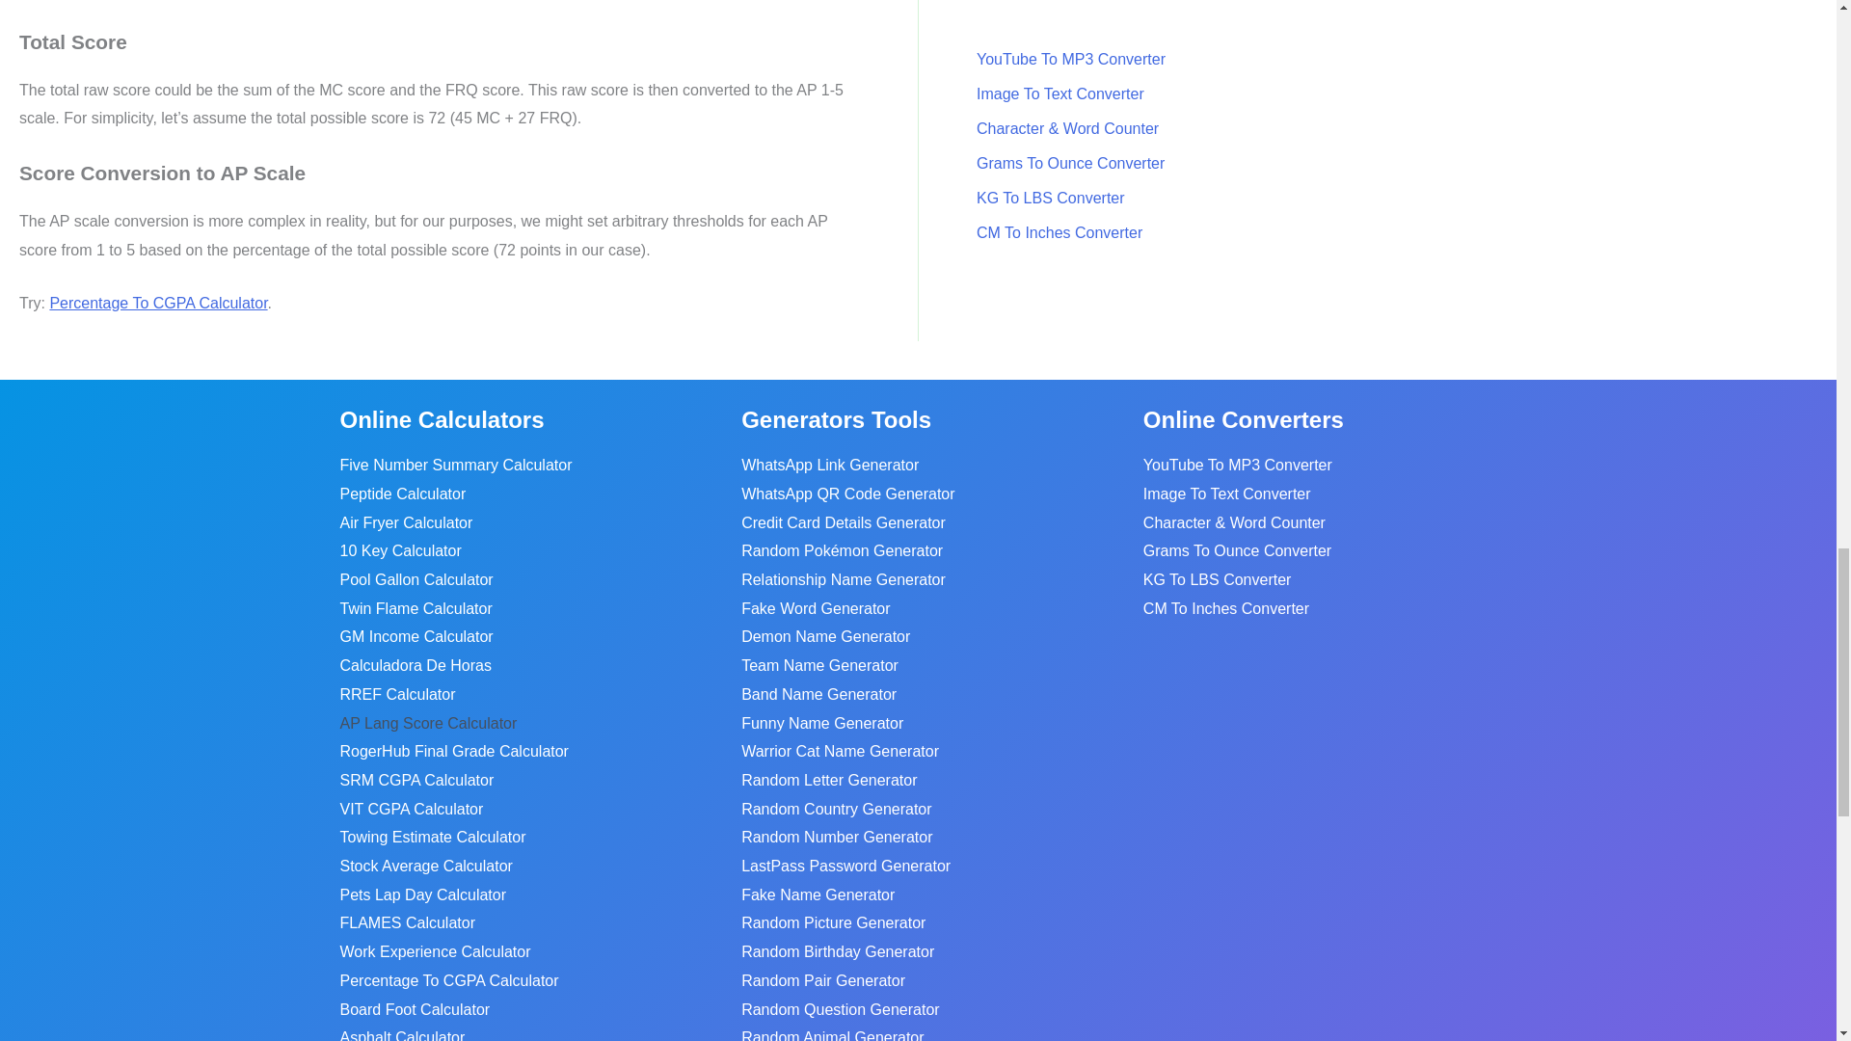  Describe the element at coordinates (415, 666) in the screenshot. I see `Calculadora De Horas` at that location.